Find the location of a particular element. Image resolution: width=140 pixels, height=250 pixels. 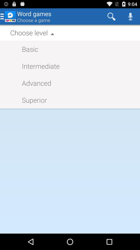

launch the item below intermediate item is located at coordinates (34, 83).